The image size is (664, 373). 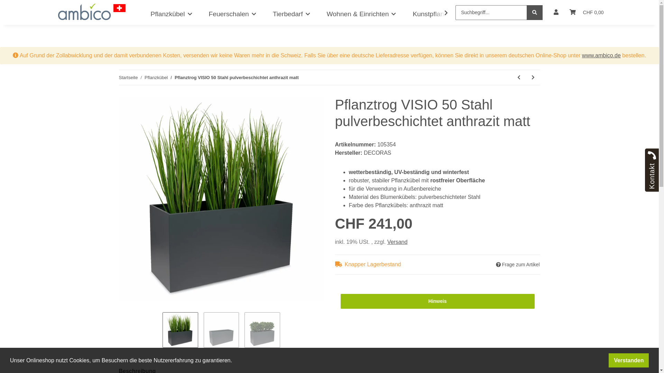 I want to click on Frage zum Artikel, so click(x=518, y=265).